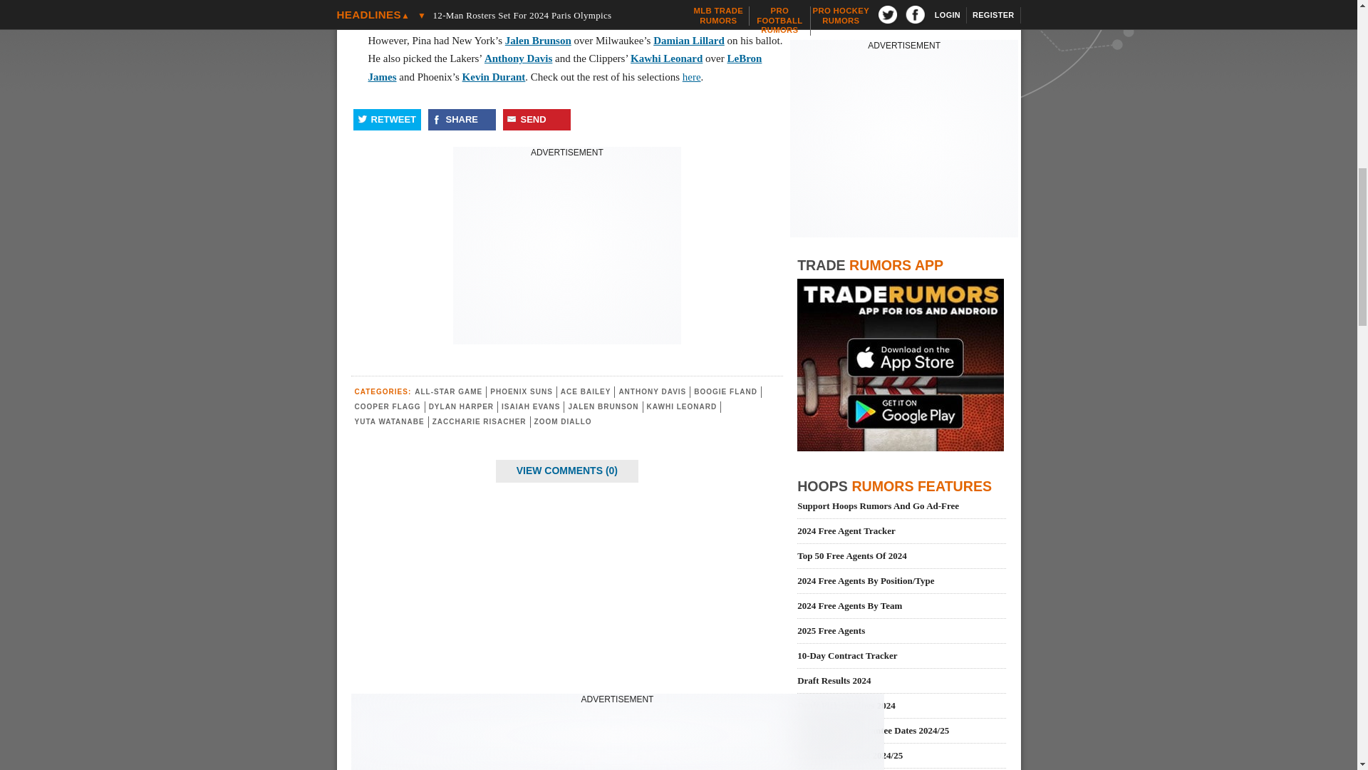 The width and height of the screenshot is (1368, 770). What do you see at coordinates (462, 406) in the screenshot?
I see `View all posts in Dylan Harper` at bounding box center [462, 406].